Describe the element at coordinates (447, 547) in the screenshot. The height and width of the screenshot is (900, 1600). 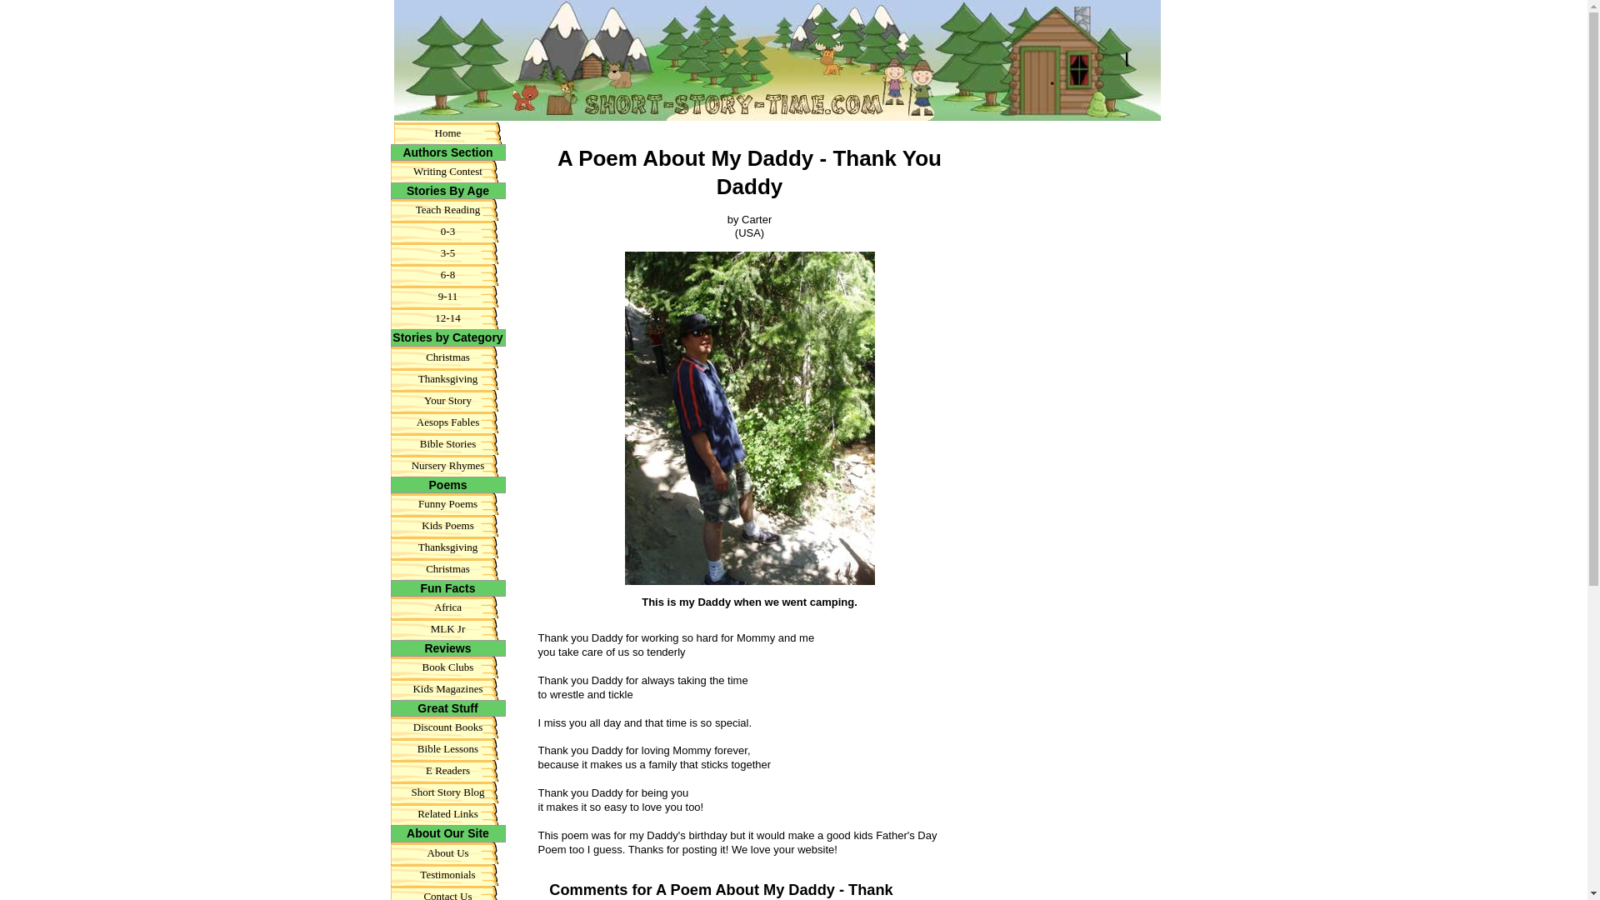
I see `Thanksgiving` at that location.